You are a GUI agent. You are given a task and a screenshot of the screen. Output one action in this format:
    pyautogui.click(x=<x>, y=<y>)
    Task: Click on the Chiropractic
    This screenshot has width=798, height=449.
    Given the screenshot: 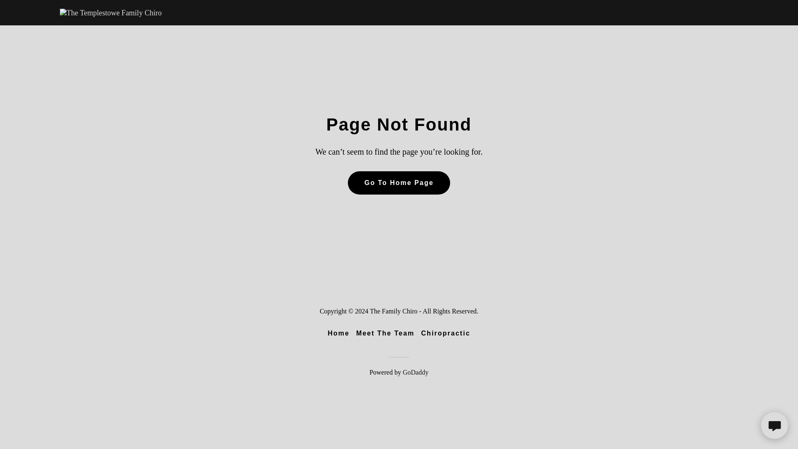 What is the action you would take?
    pyautogui.click(x=445, y=333)
    